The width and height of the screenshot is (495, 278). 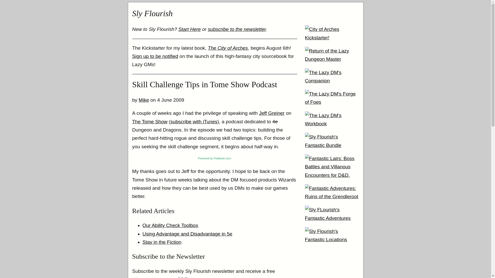 What do you see at coordinates (194, 121) in the screenshot?
I see `subscribe with iTunes` at bounding box center [194, 121].